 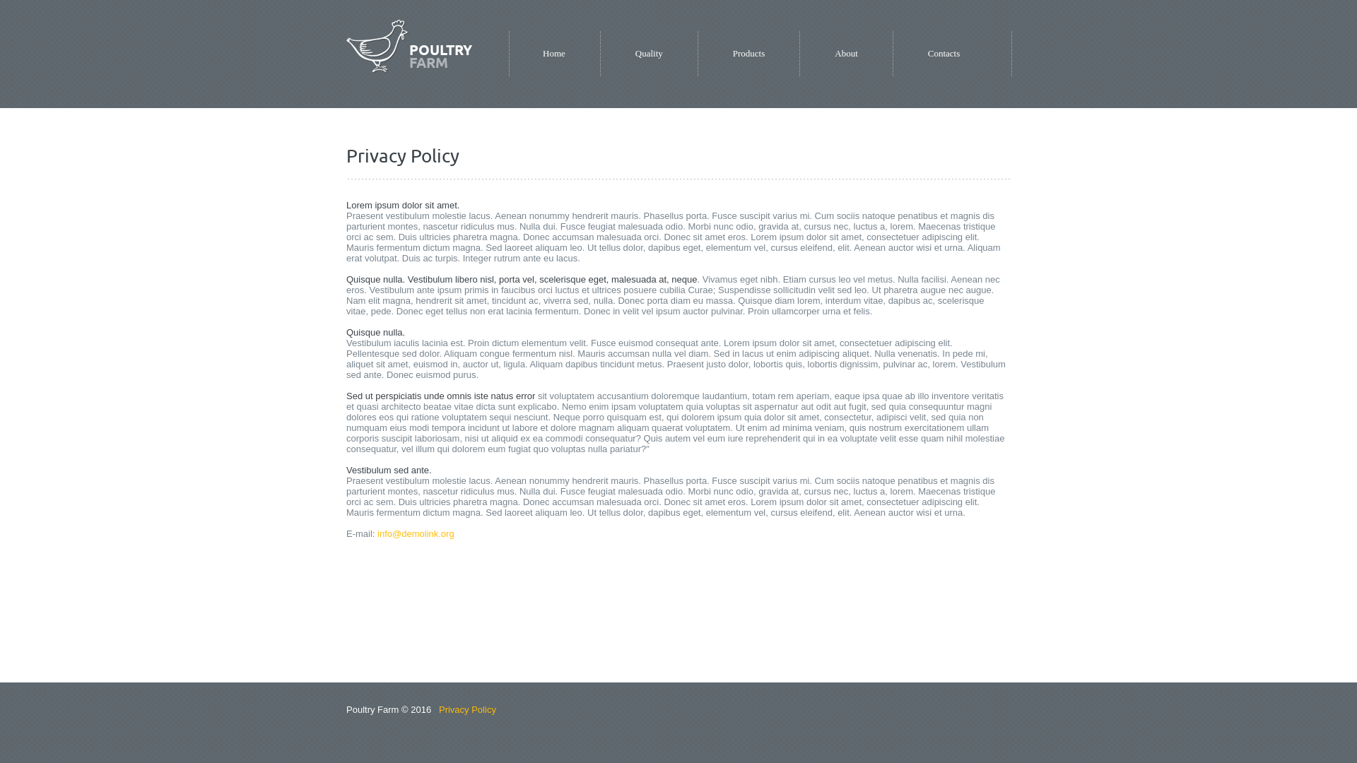 What do you see at coordinates (416, 533) in the screenshot?
I see `info@demolink.org` at bounding box center [416, 533].